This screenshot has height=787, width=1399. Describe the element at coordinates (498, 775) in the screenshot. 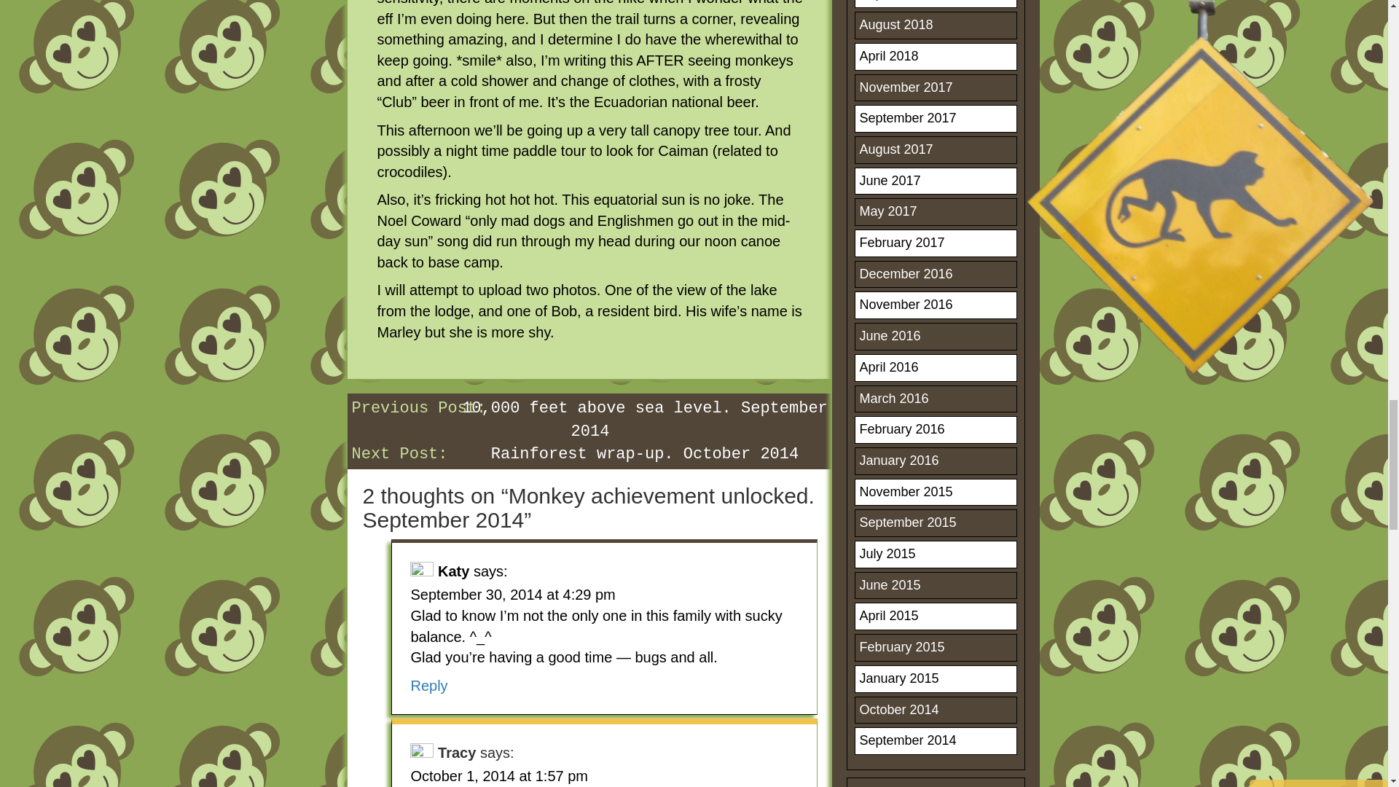

I see `October 1, 2014 at 1:57 pm` at that location.